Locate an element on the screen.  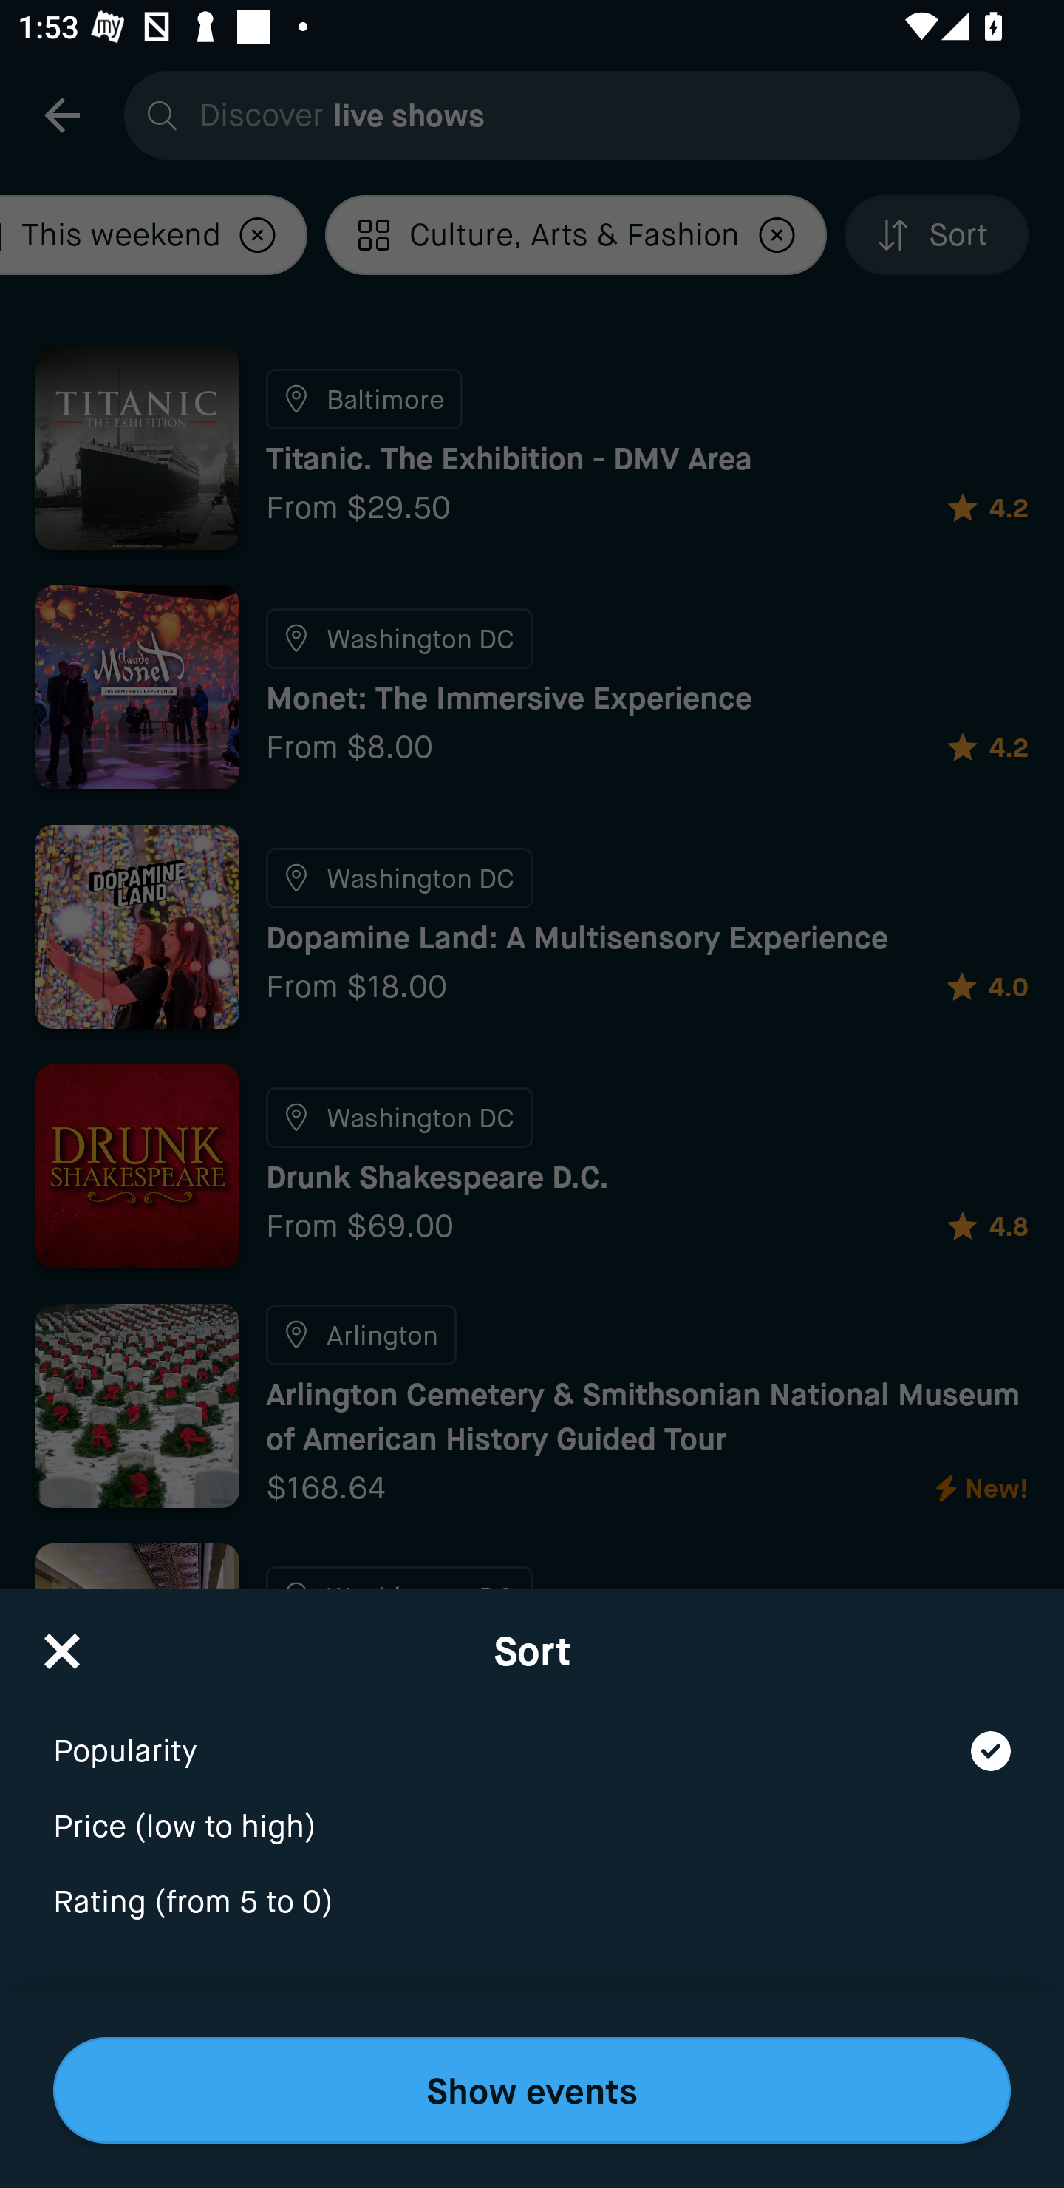
Show events is located at coordinates (532, 2090).